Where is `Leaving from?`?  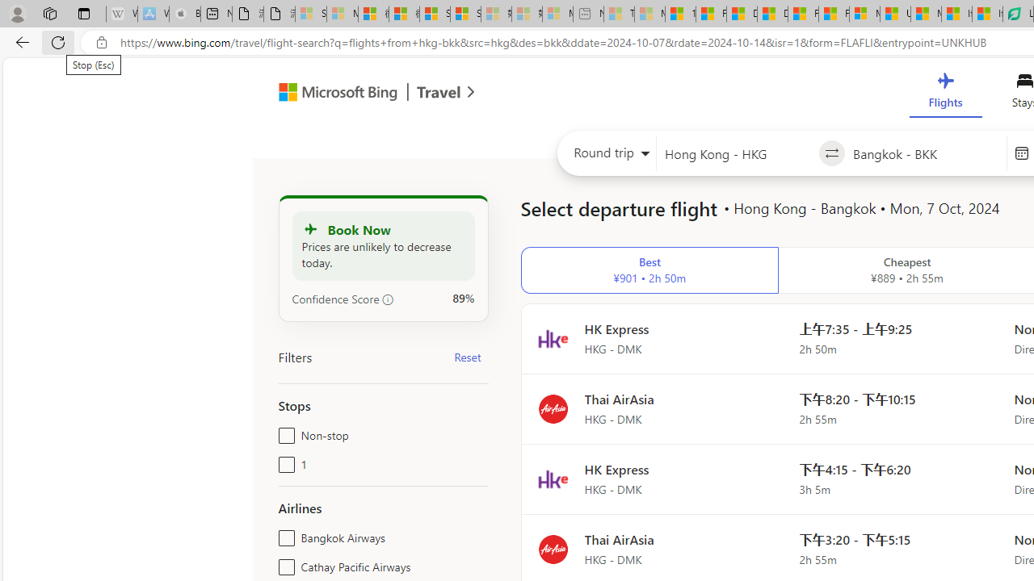
Leaving from? is located at coordinates (737, 153).